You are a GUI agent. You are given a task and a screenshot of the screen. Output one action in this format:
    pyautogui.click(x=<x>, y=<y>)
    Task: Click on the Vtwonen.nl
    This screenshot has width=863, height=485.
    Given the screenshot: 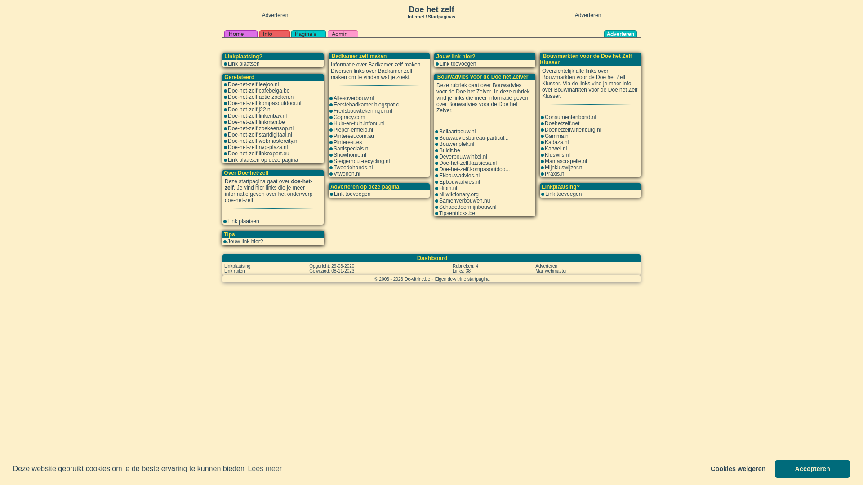 What is the action you would take?
    pyautogui.click(x=347, y=174)
    